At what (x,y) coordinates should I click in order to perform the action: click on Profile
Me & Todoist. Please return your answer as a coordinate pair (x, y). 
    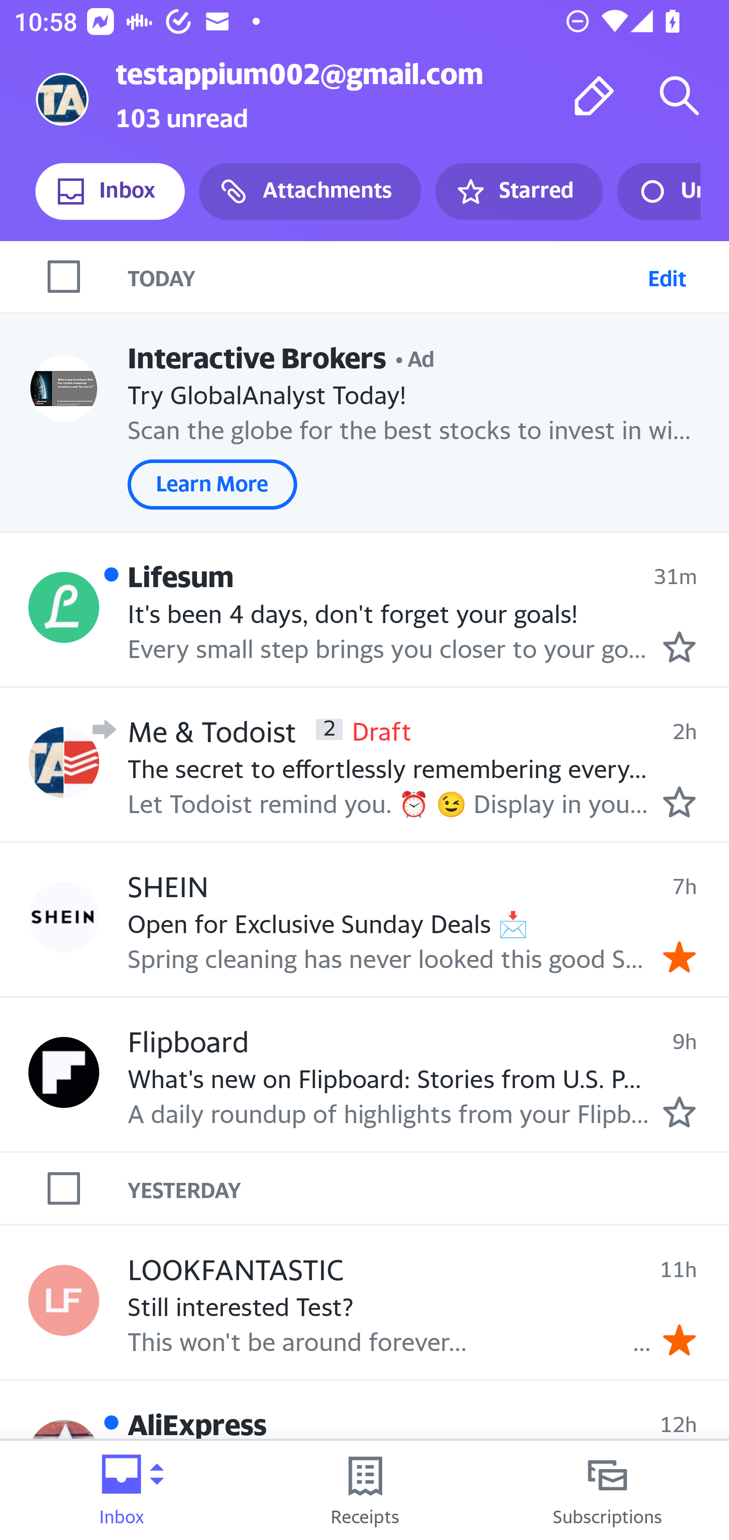
    Looking at the image, I should click on (64, 762).